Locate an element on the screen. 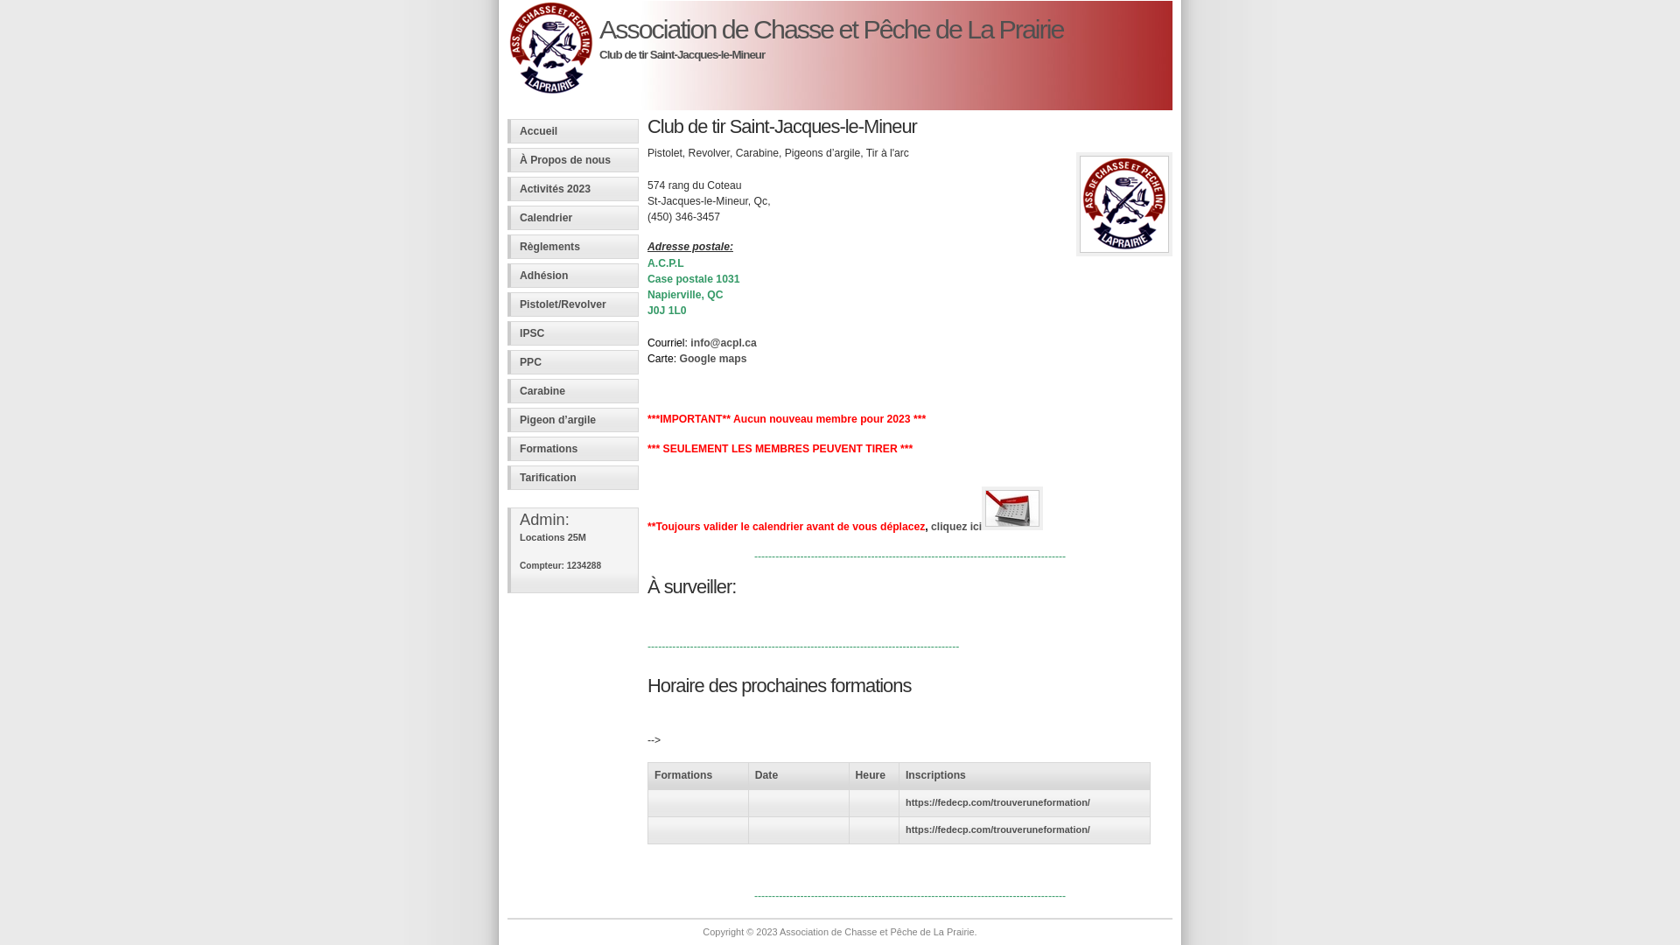  Locations 25M is located at coordinates (553, 537).